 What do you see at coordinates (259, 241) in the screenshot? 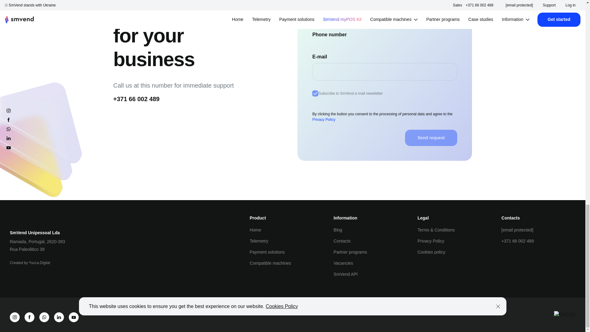
I see `Telemetry` at bounding box center [259, 241].